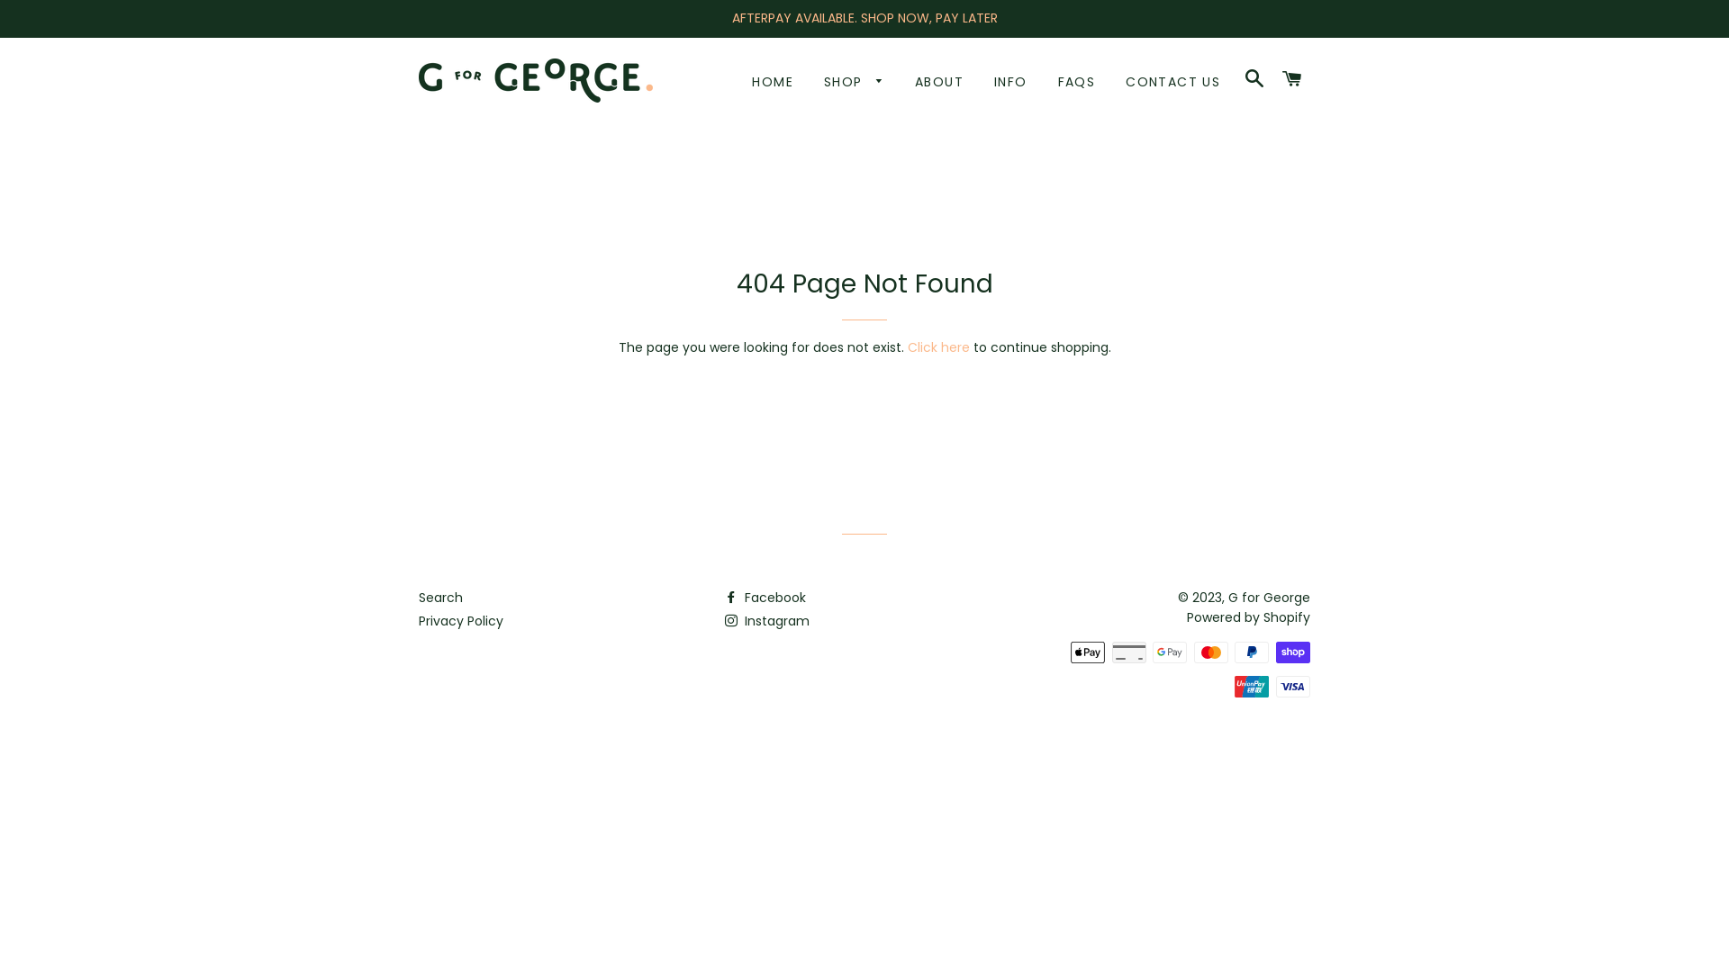 The width and height of the screenshot is (1729, 972). I want to click on FAQS, so click(1077, 83).